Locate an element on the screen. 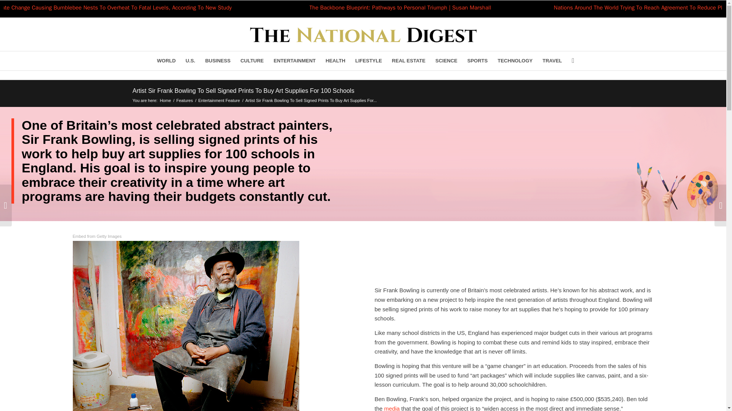 This screenshot has height=411, width=732. TRAVEL is located at coordinates (552, 61).